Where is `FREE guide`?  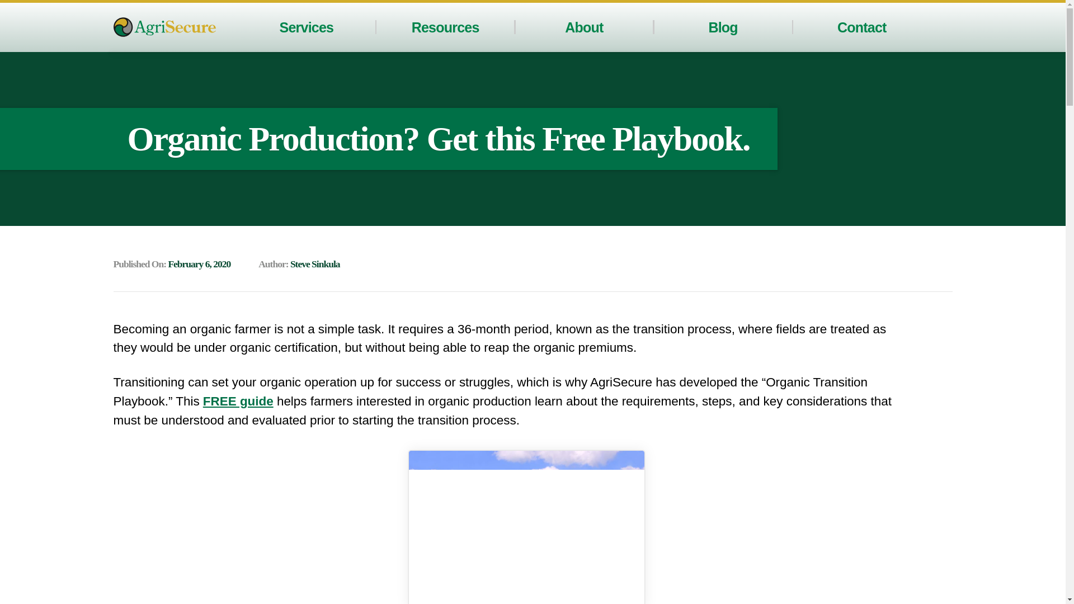 FREE guide is located at coordinates (238, 402).